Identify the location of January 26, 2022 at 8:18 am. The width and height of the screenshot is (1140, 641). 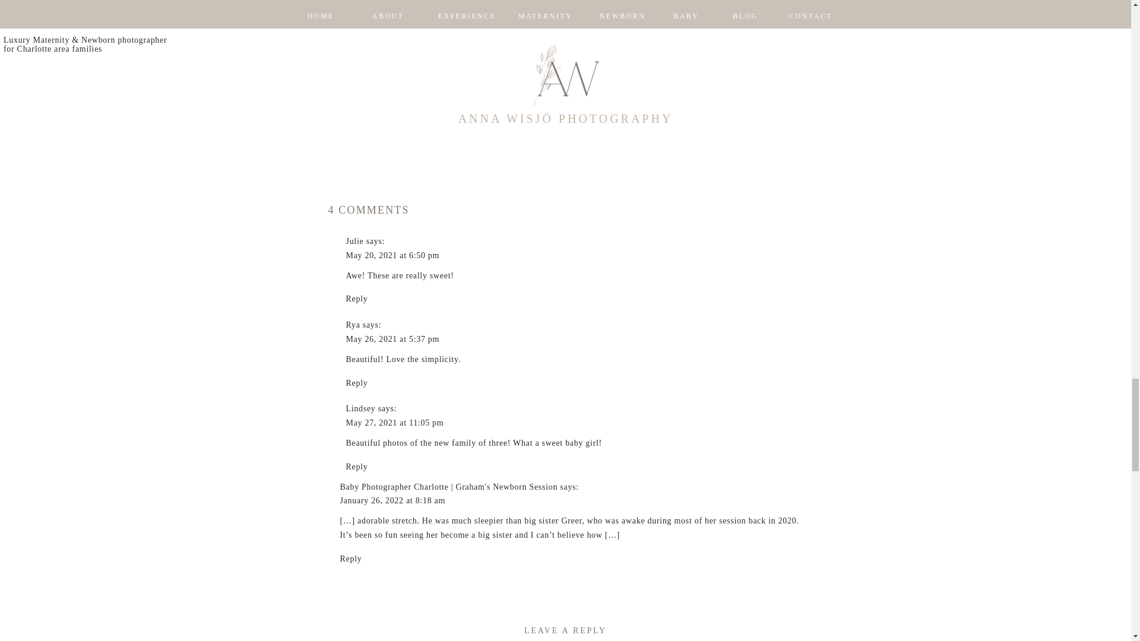
(392, 500).